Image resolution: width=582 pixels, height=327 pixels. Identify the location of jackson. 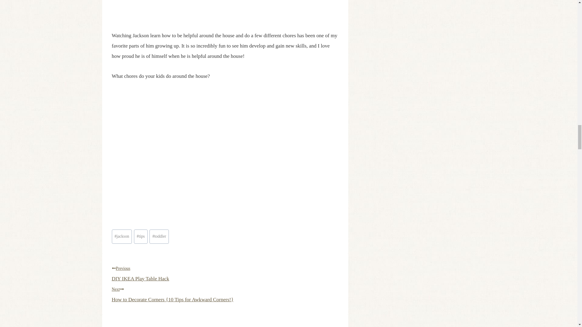
(225, 272).